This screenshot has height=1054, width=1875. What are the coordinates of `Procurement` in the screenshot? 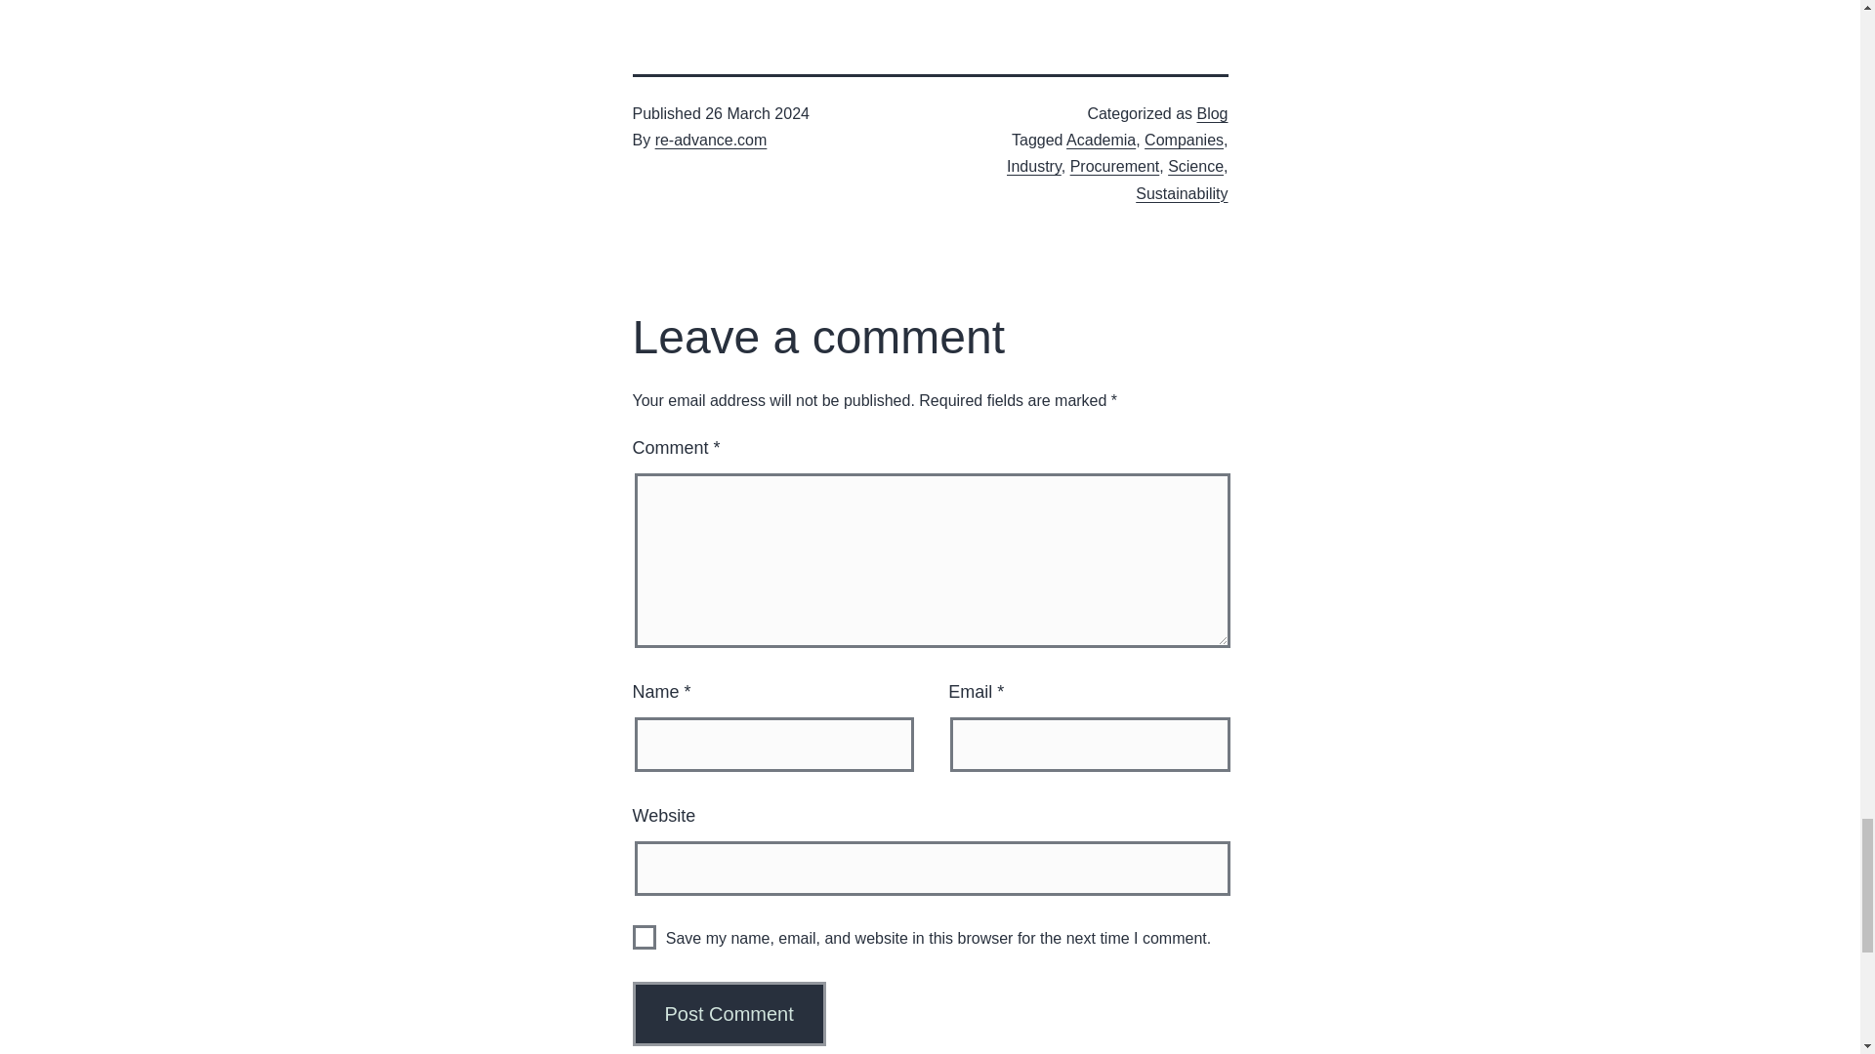 It's located at (1115, 166).